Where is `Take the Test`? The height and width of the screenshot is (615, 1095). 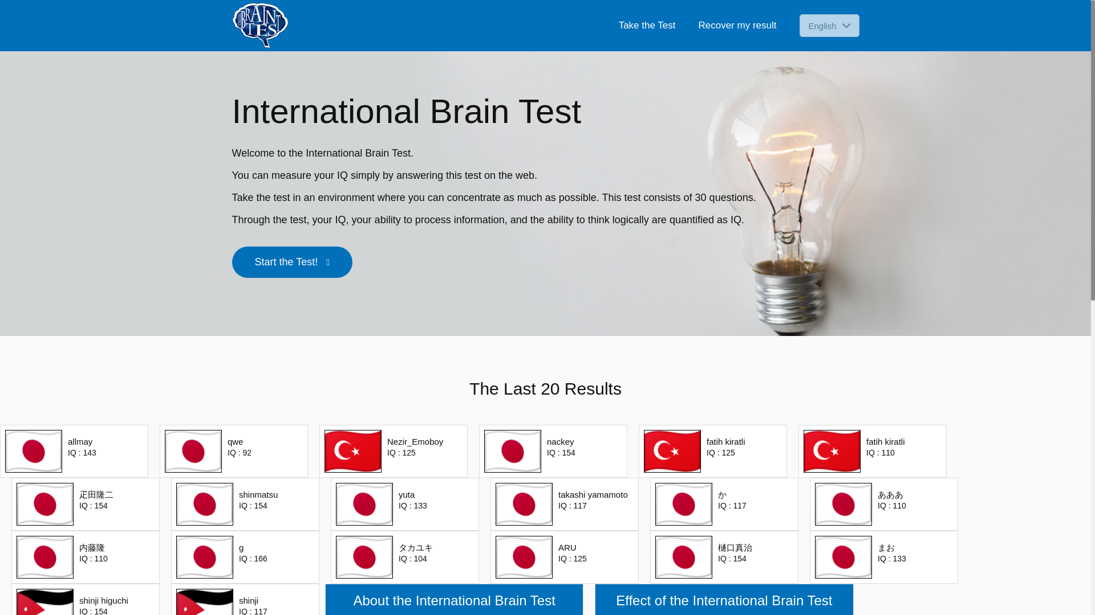 Take the Test is located at coordinates (647, 25).